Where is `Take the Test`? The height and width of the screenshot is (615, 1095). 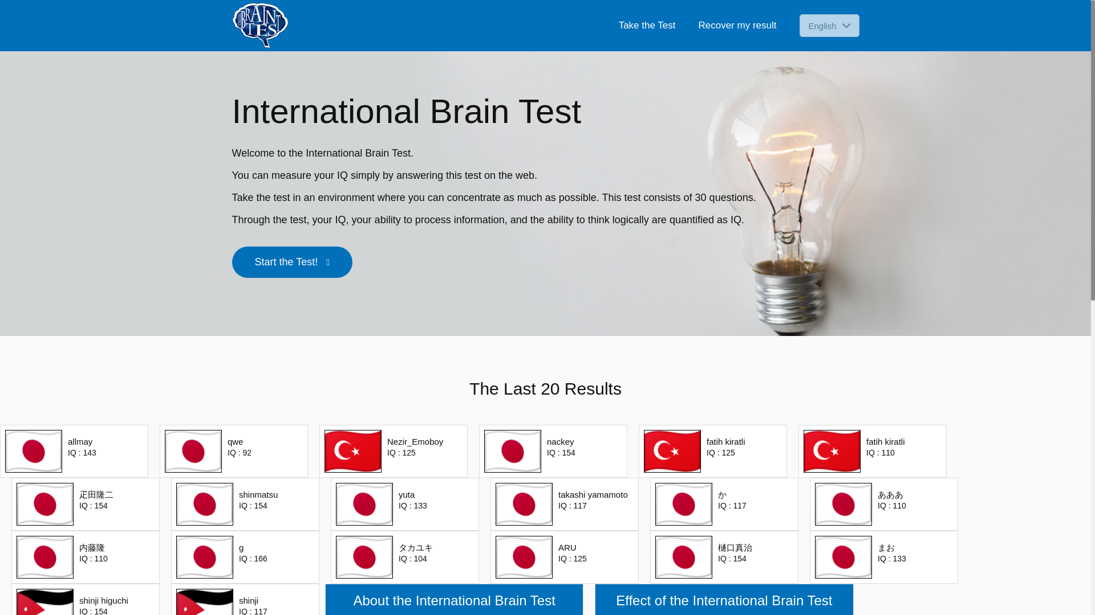 Take the Test is located at coordinates (647, 25).